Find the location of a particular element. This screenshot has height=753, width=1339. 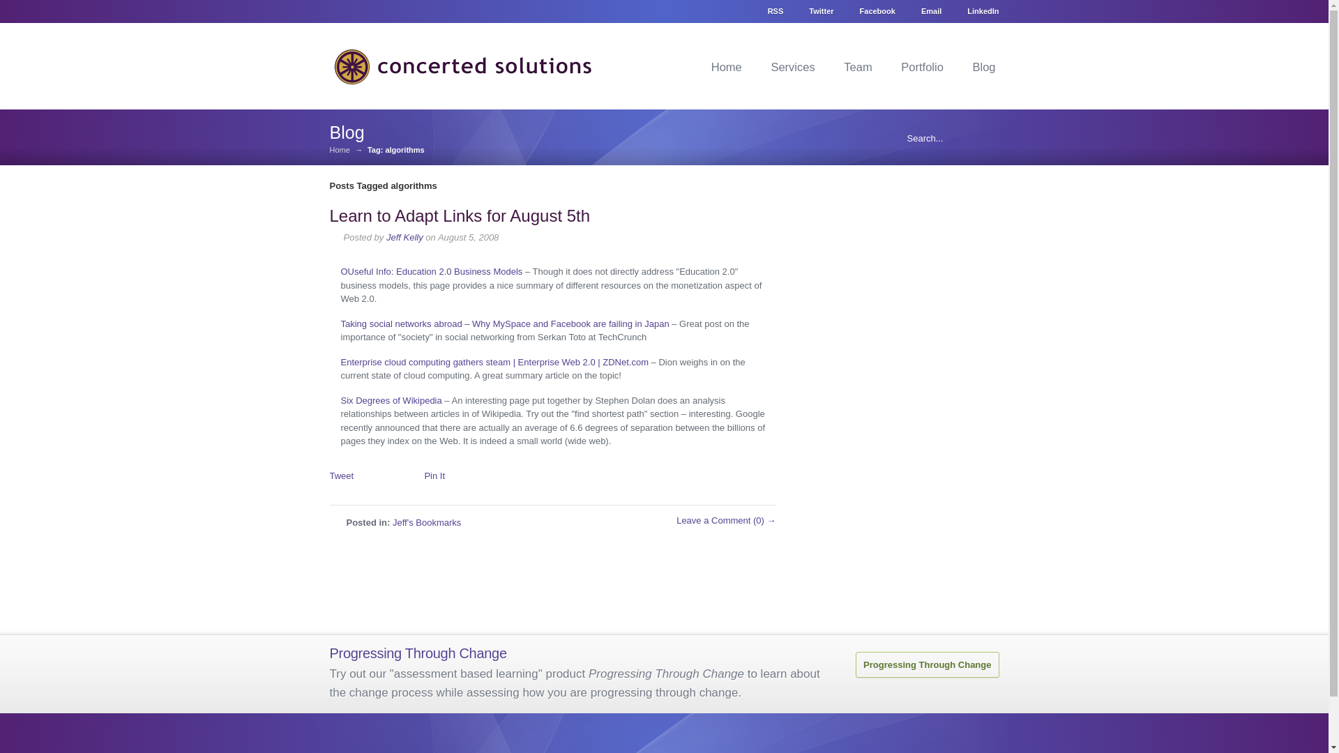

Pin It is located at coordinates (434, 476).